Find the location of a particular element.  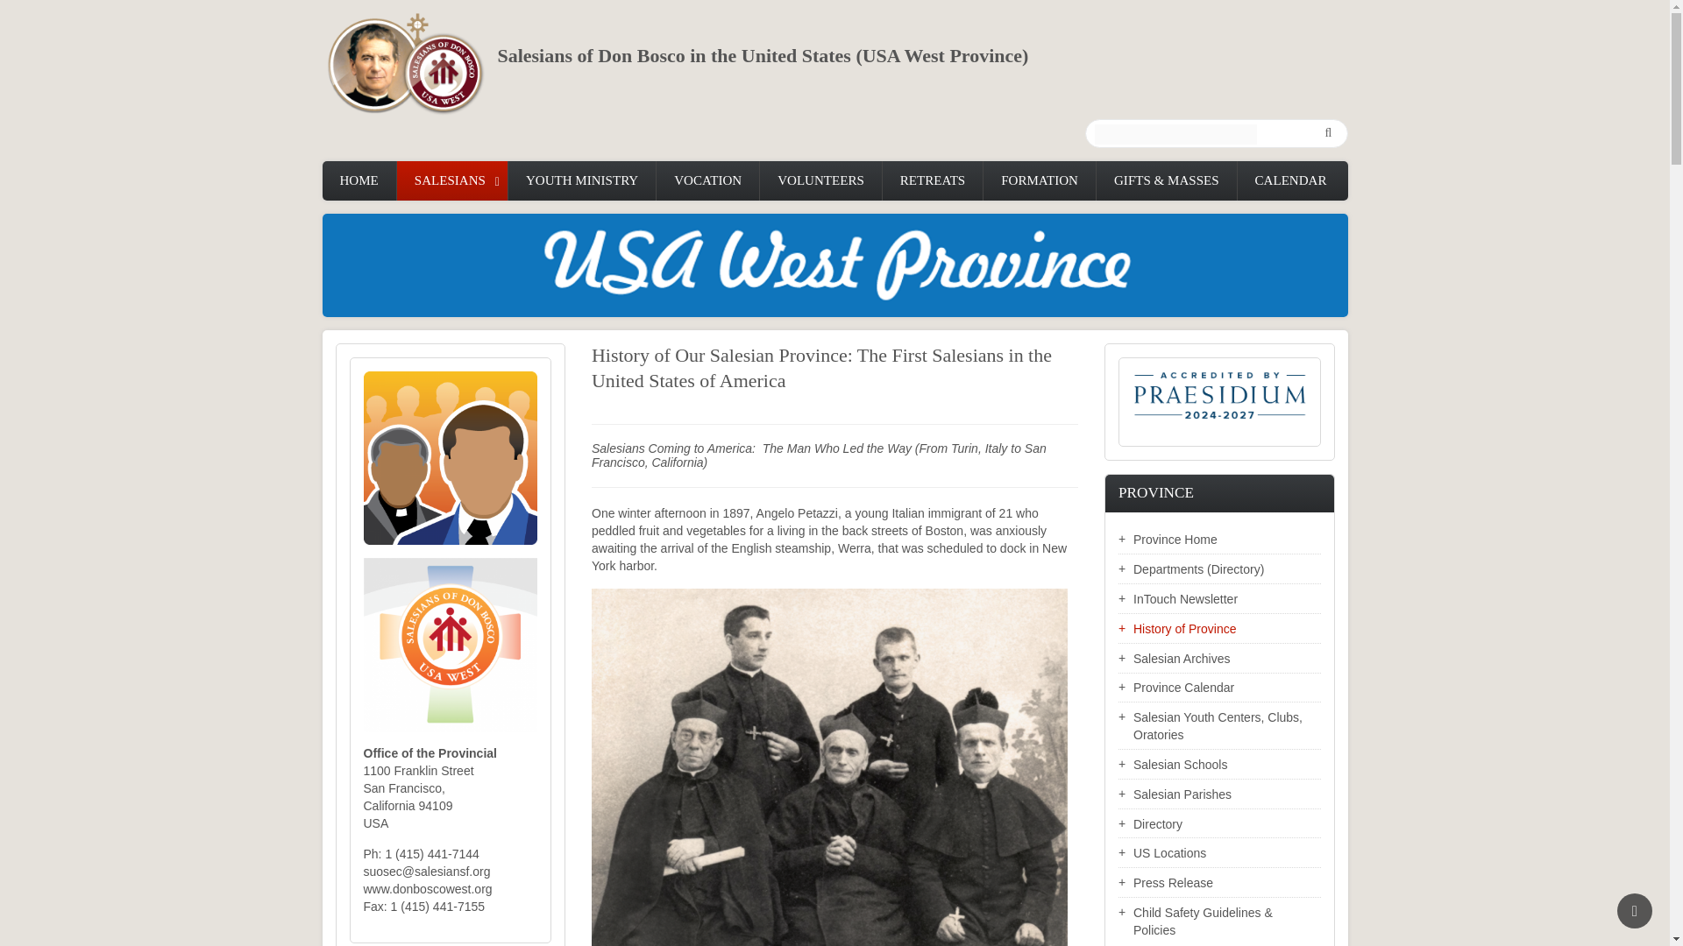

VOLUNTEERS is located at coordinates (820, 180).